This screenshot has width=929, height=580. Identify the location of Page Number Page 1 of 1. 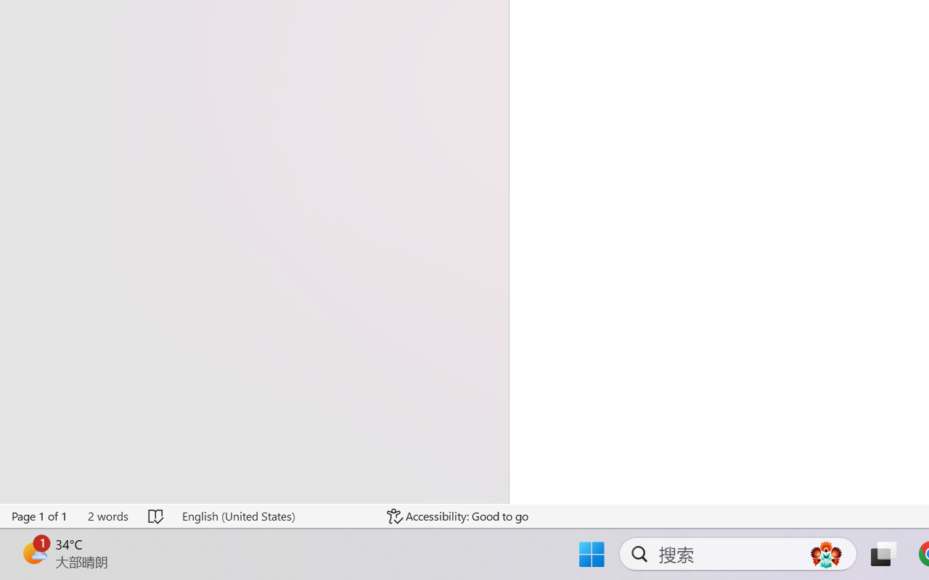
(40, 516).